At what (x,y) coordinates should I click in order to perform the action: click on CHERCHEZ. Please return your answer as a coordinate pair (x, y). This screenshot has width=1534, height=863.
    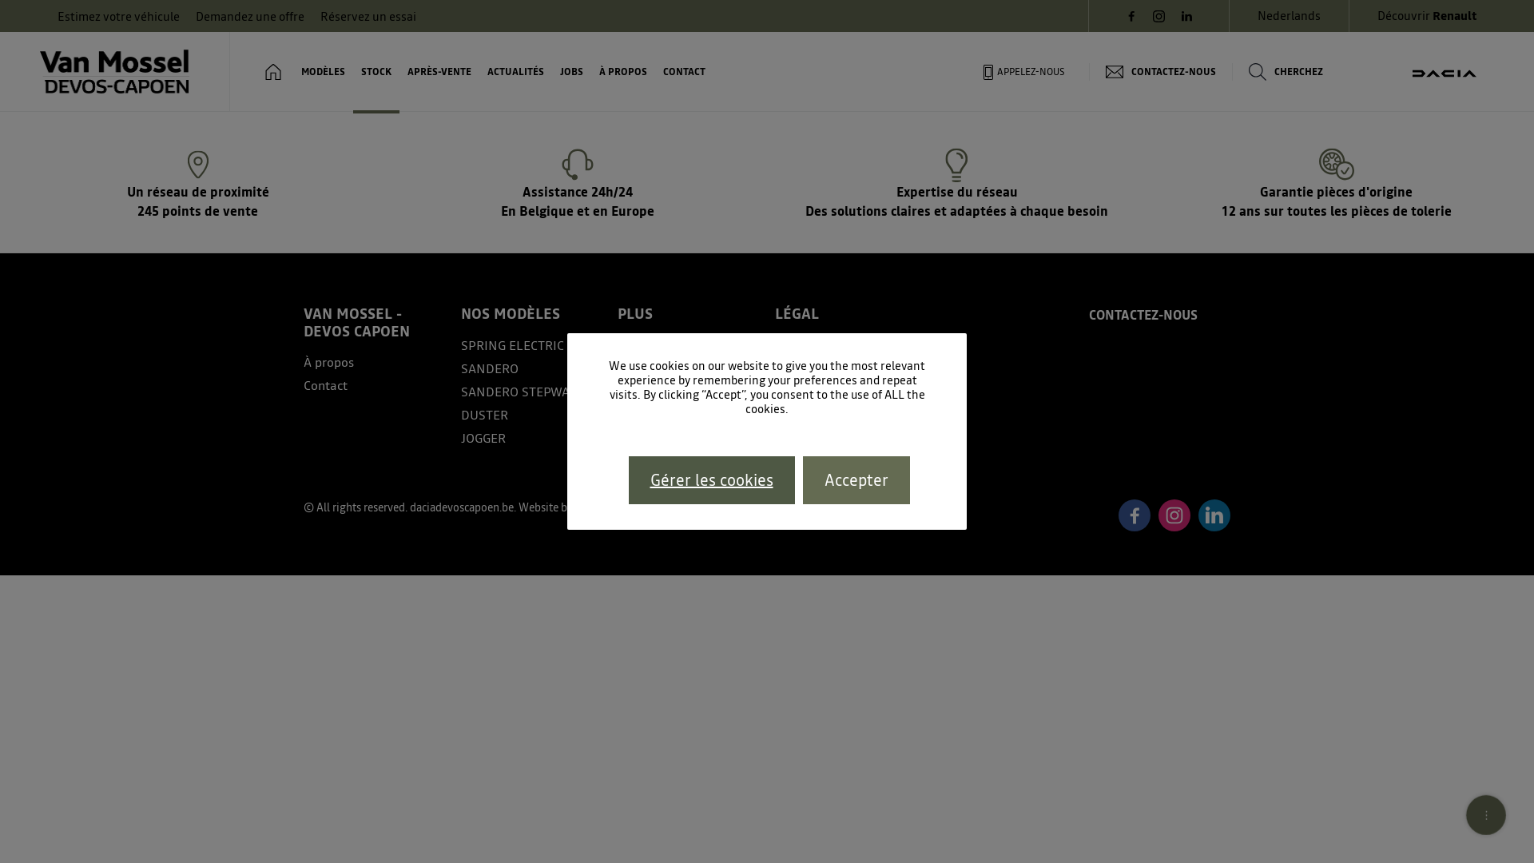
    Looking at the image, I should click on (1286, 72).